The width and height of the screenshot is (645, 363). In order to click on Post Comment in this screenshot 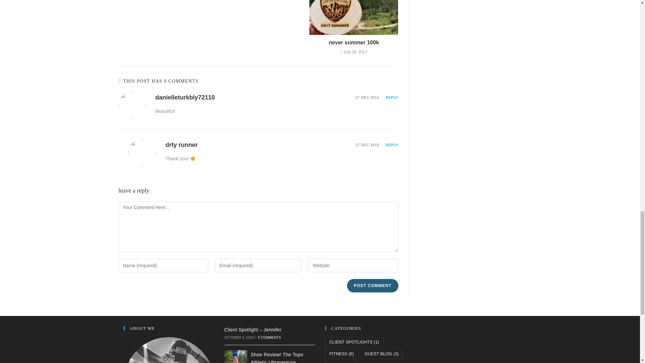, I will do `click(372, 286)`.